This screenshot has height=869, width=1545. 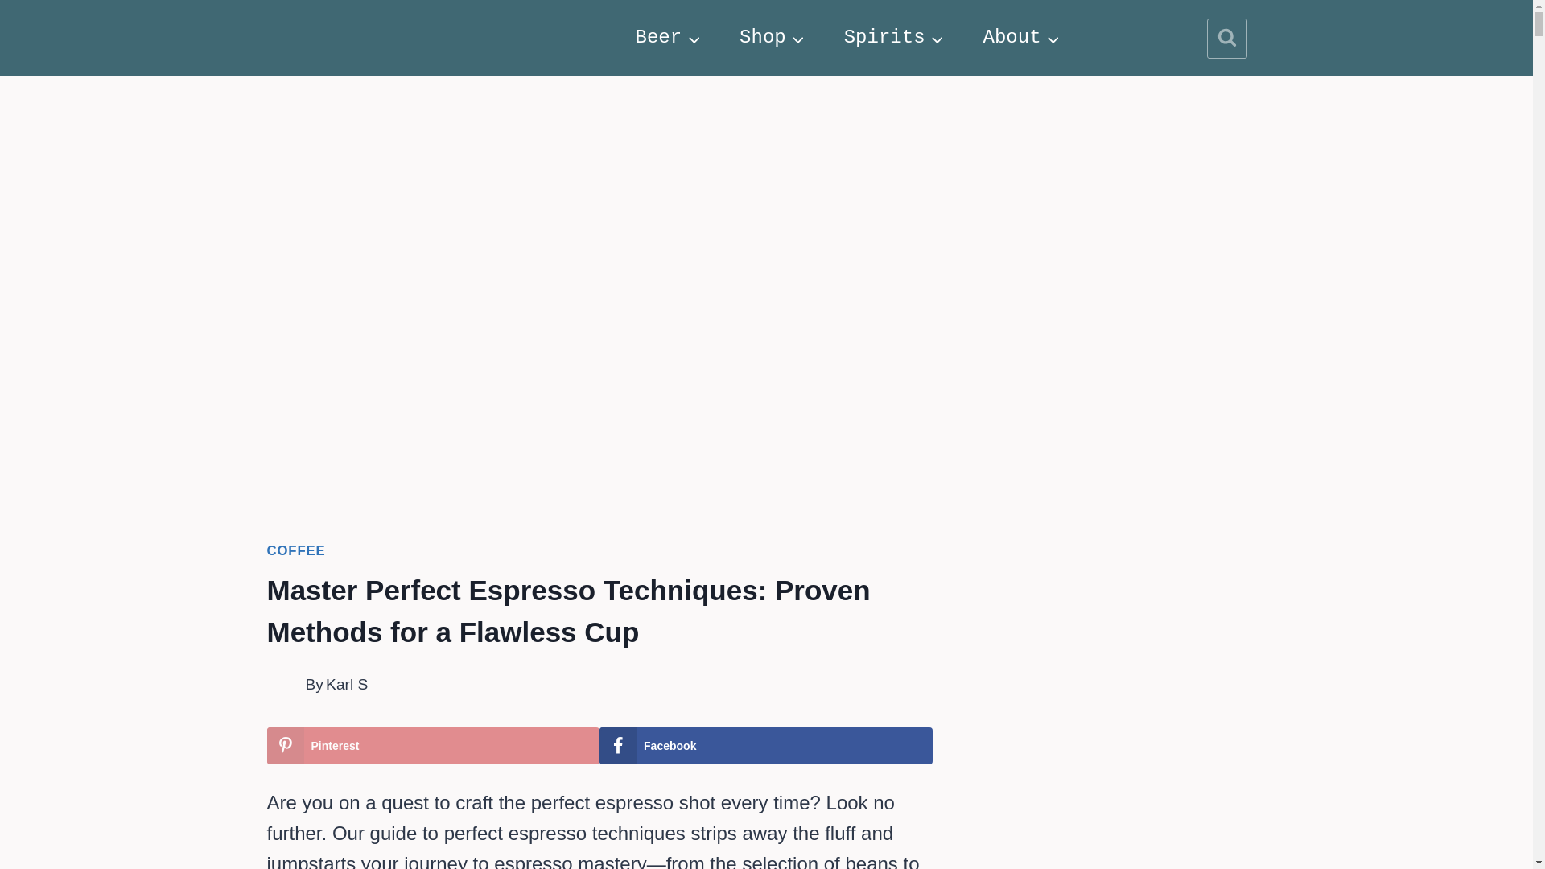 I want to click on Shop, so click(x=772, y=39).